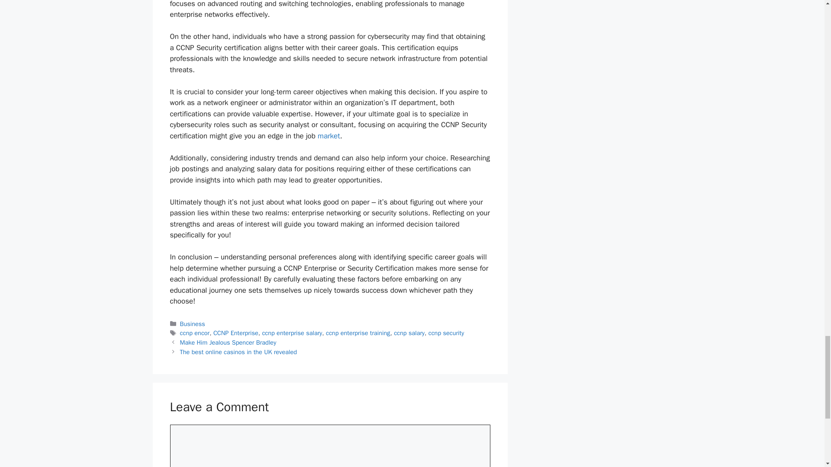 The height and width of the screenshot is (467, 831). Describe the element at coordinates (329, 136) in the screenshot. I see `market` at that location.